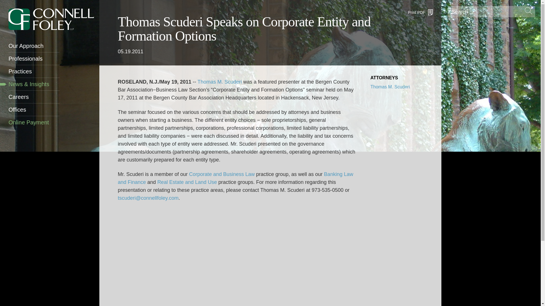  Describe the element at coordinates (222, 174) in the screenshot. I see `Corporate and Business Law` at that location.